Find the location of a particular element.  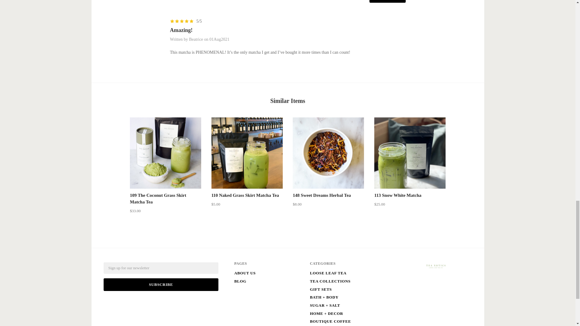

113 Snow White Matcha is located at coordinates (410, 153).